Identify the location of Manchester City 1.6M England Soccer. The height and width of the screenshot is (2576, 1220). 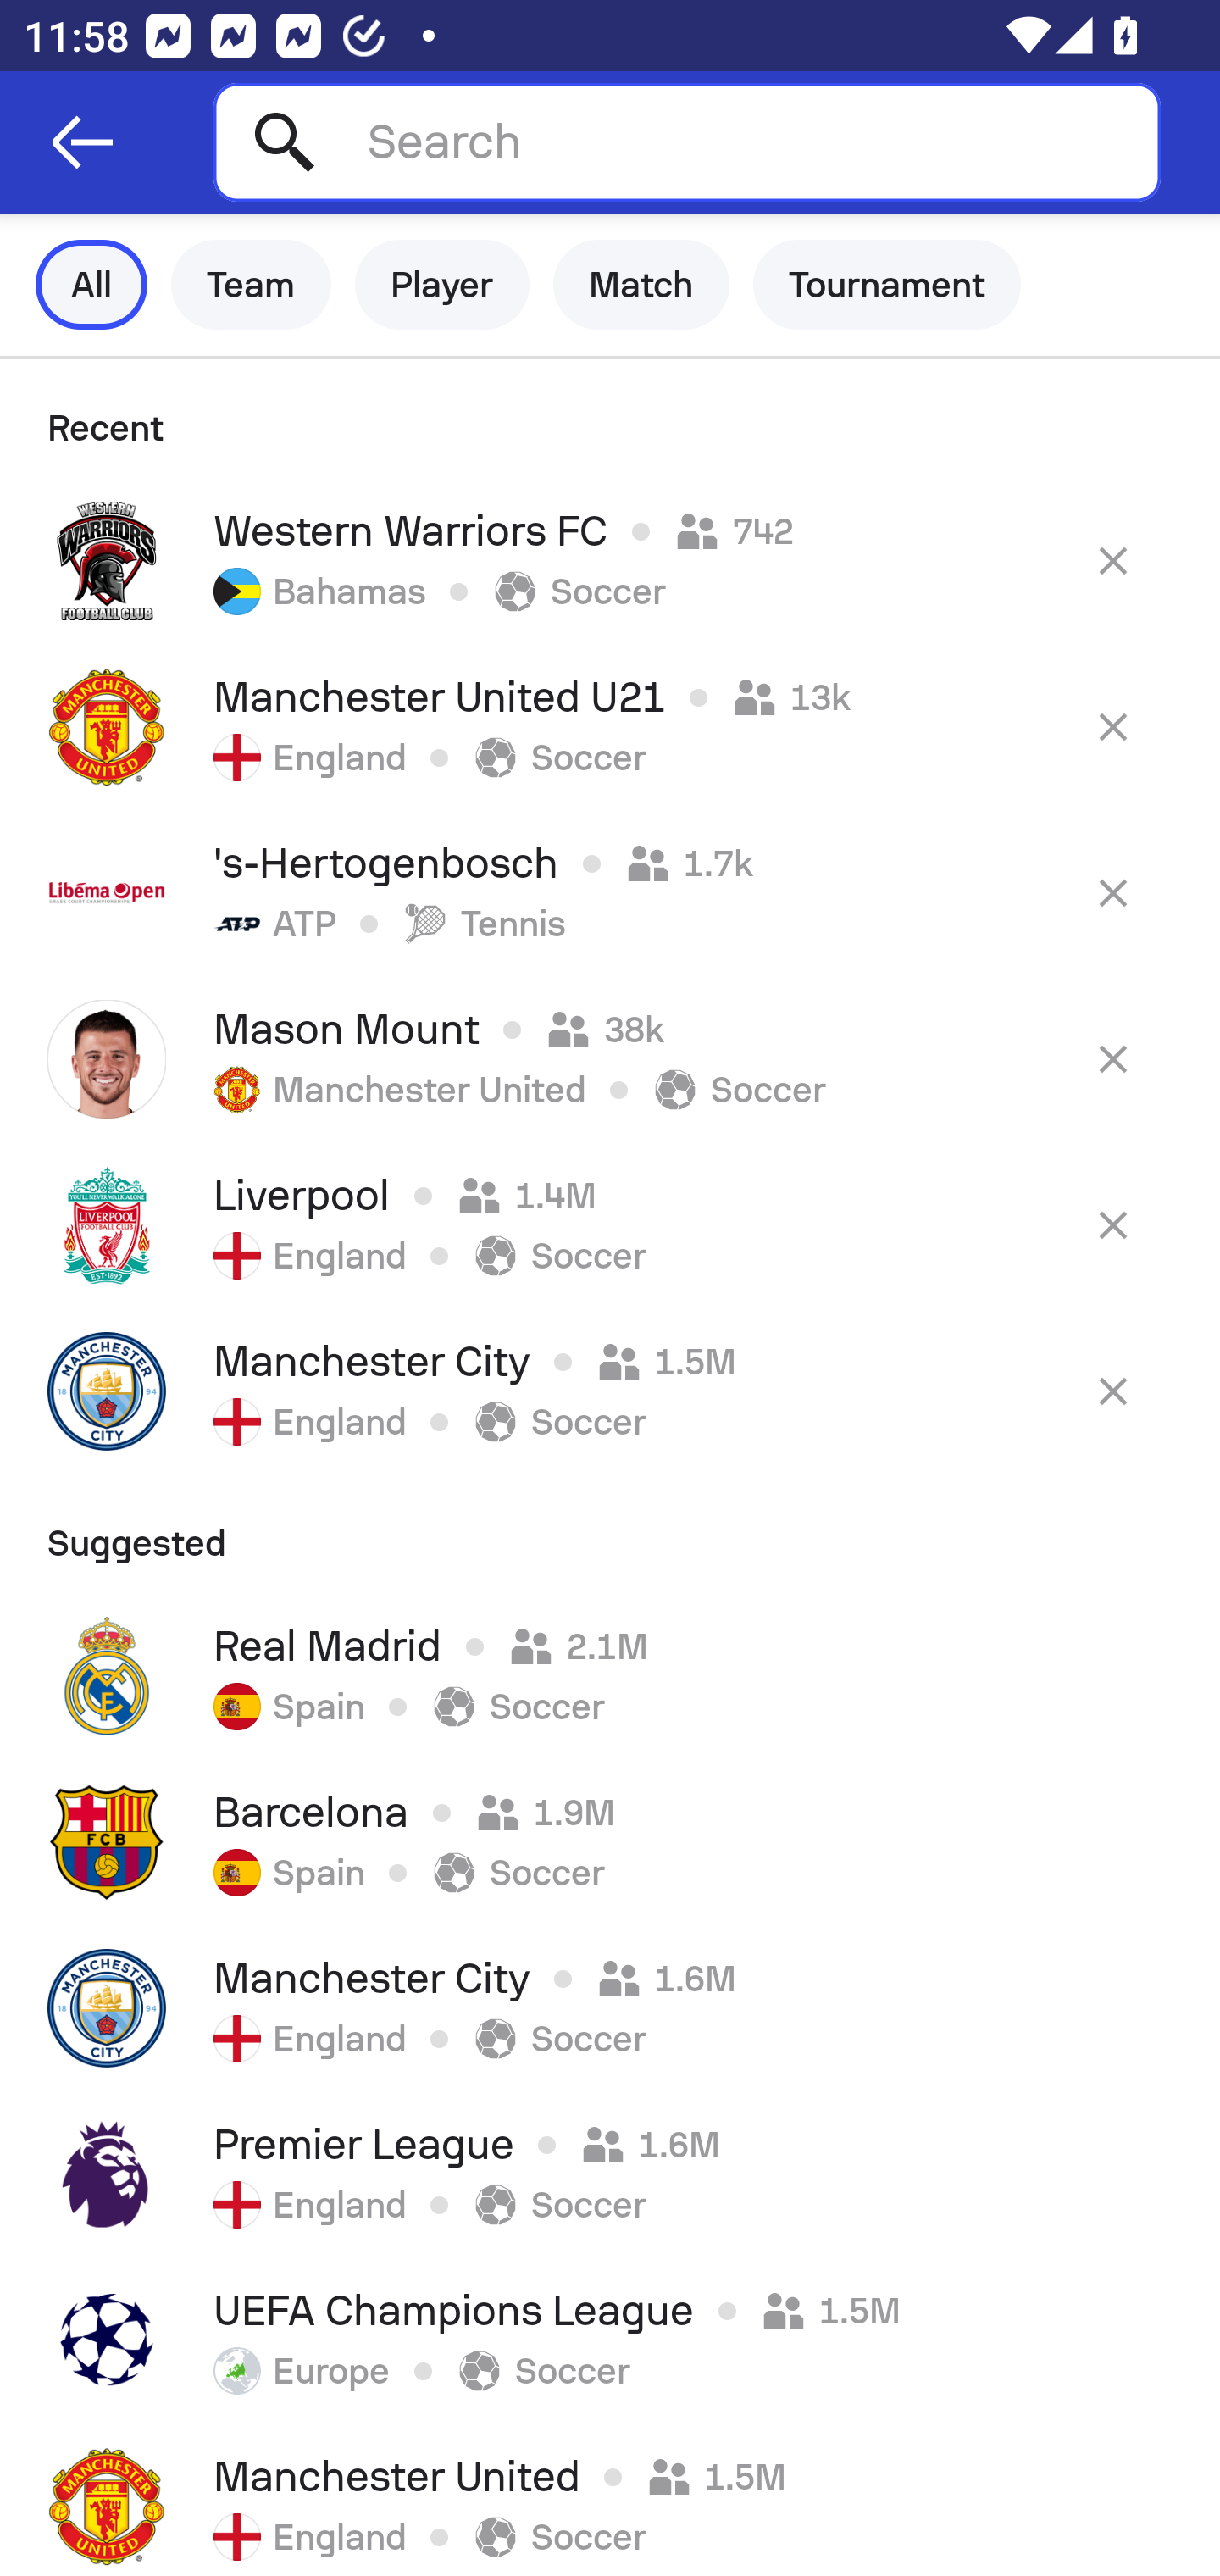
(610, 2007).